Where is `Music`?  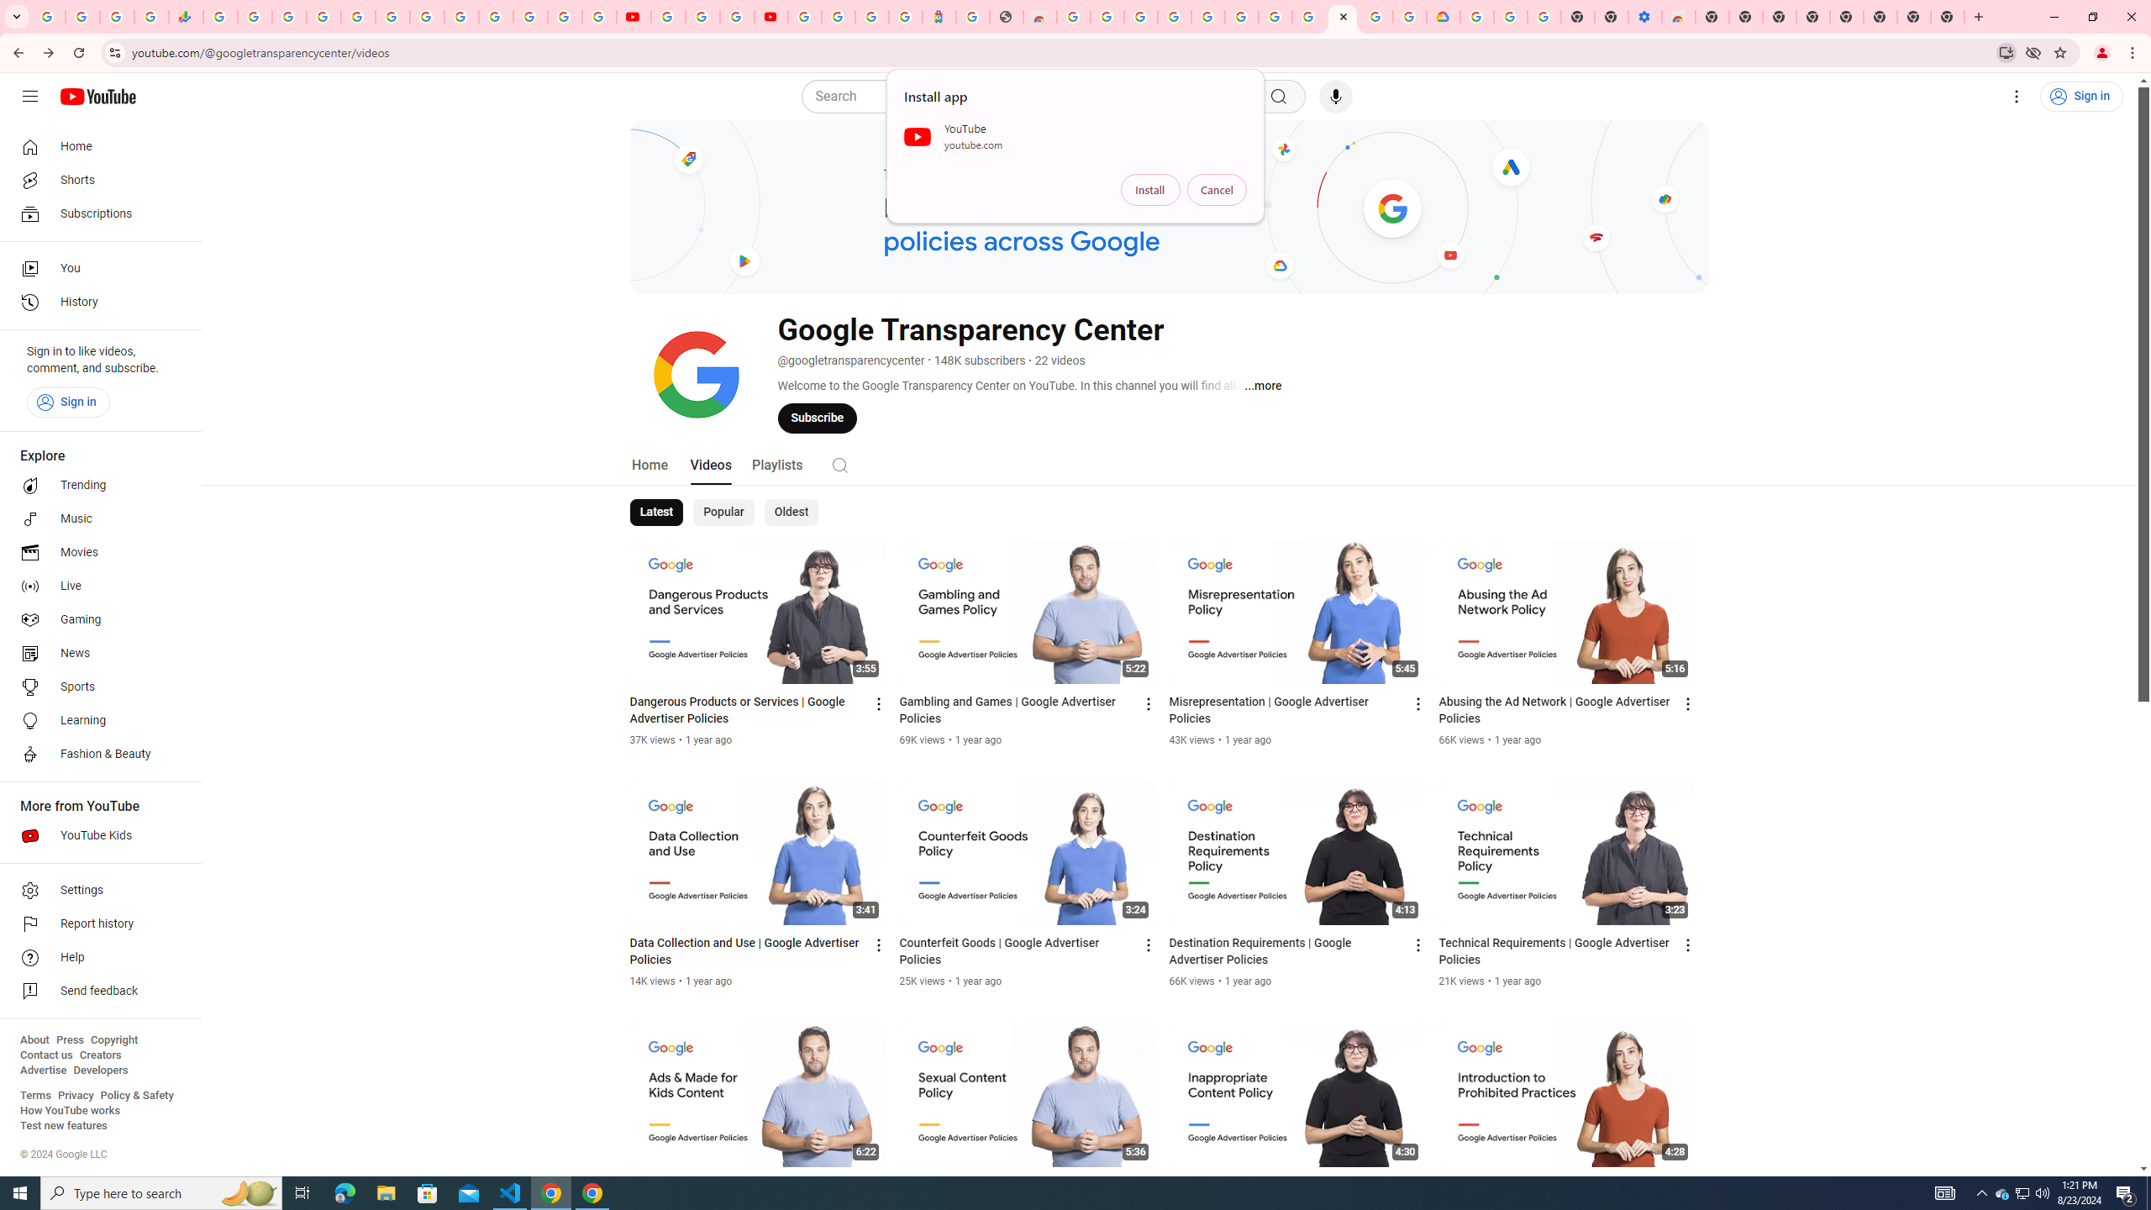 Music is located at coordinates (96, 518).